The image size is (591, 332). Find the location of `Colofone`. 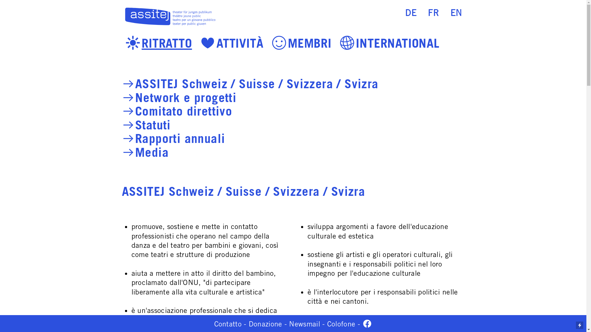

Colofone is located at coordinates (341, 324).